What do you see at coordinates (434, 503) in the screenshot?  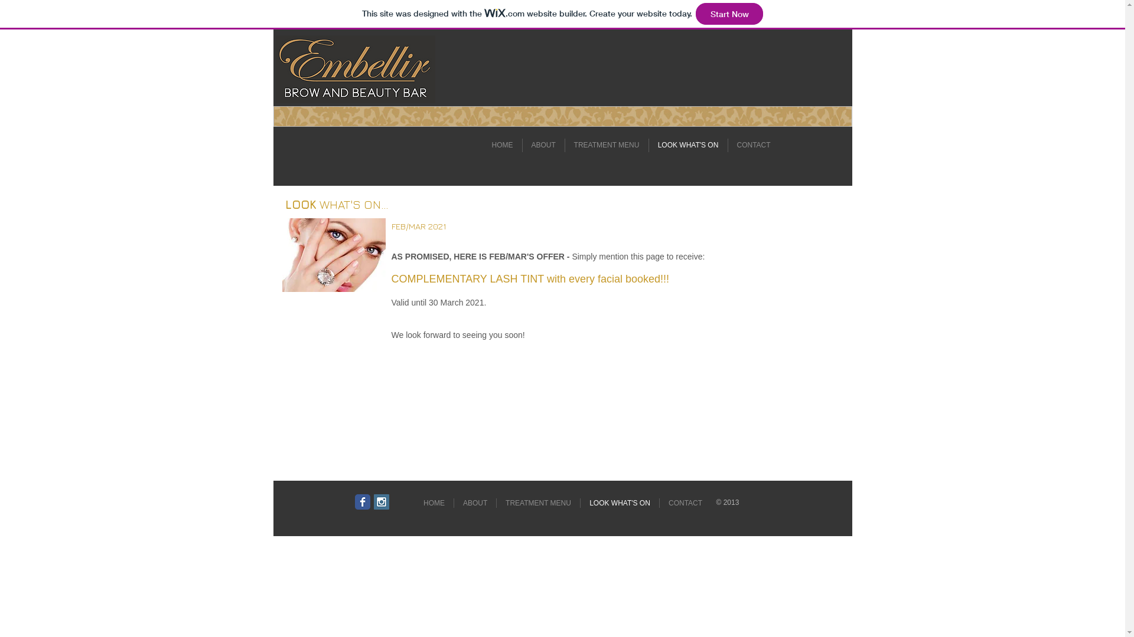 I see `HOME` at bounding box center [434, 503].